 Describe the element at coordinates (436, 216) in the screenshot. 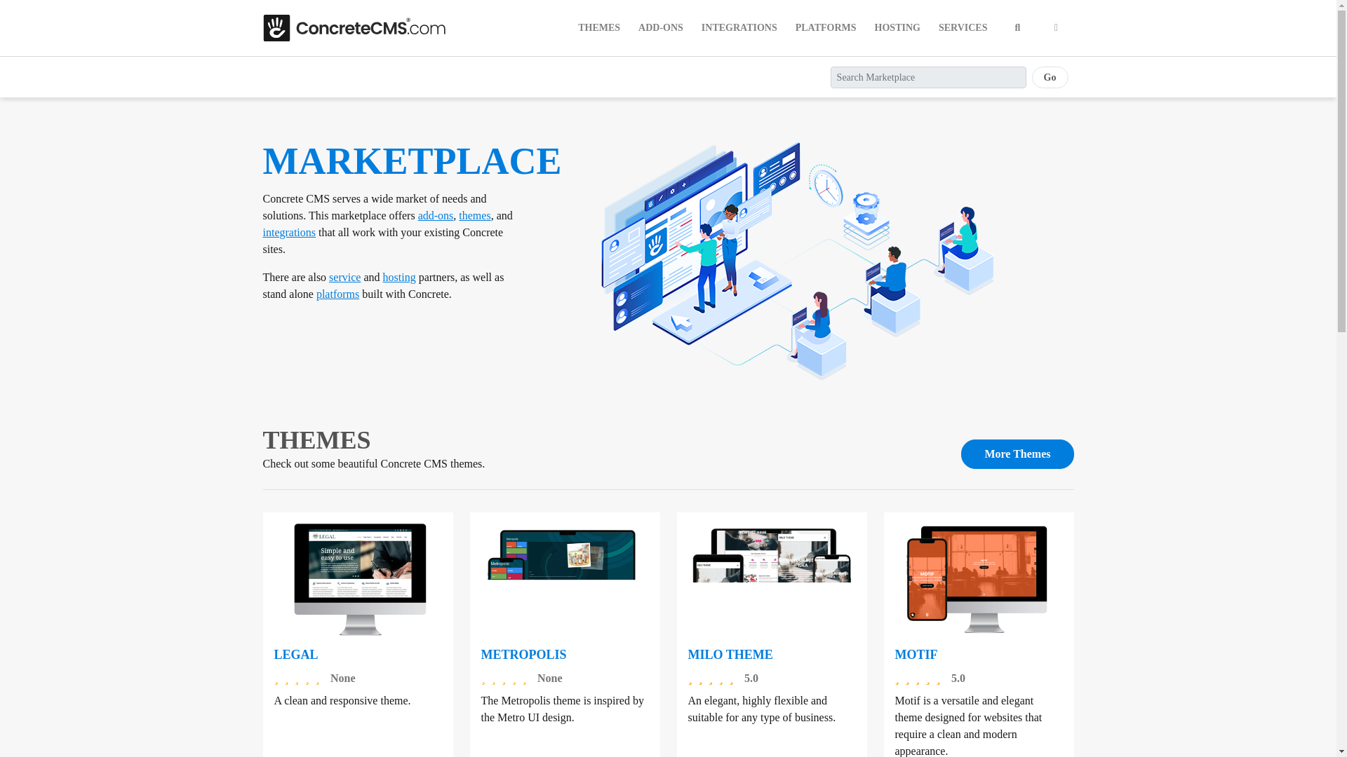

I see `add-ons` at that location.